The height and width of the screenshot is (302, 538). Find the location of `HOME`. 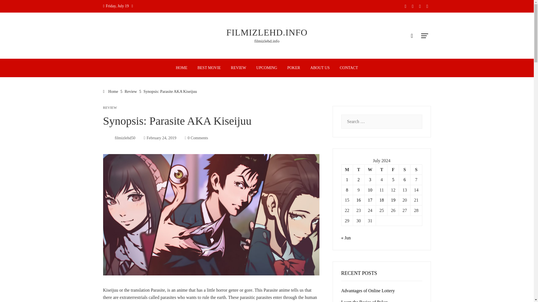

HOME is located at coordinates (182, 68).